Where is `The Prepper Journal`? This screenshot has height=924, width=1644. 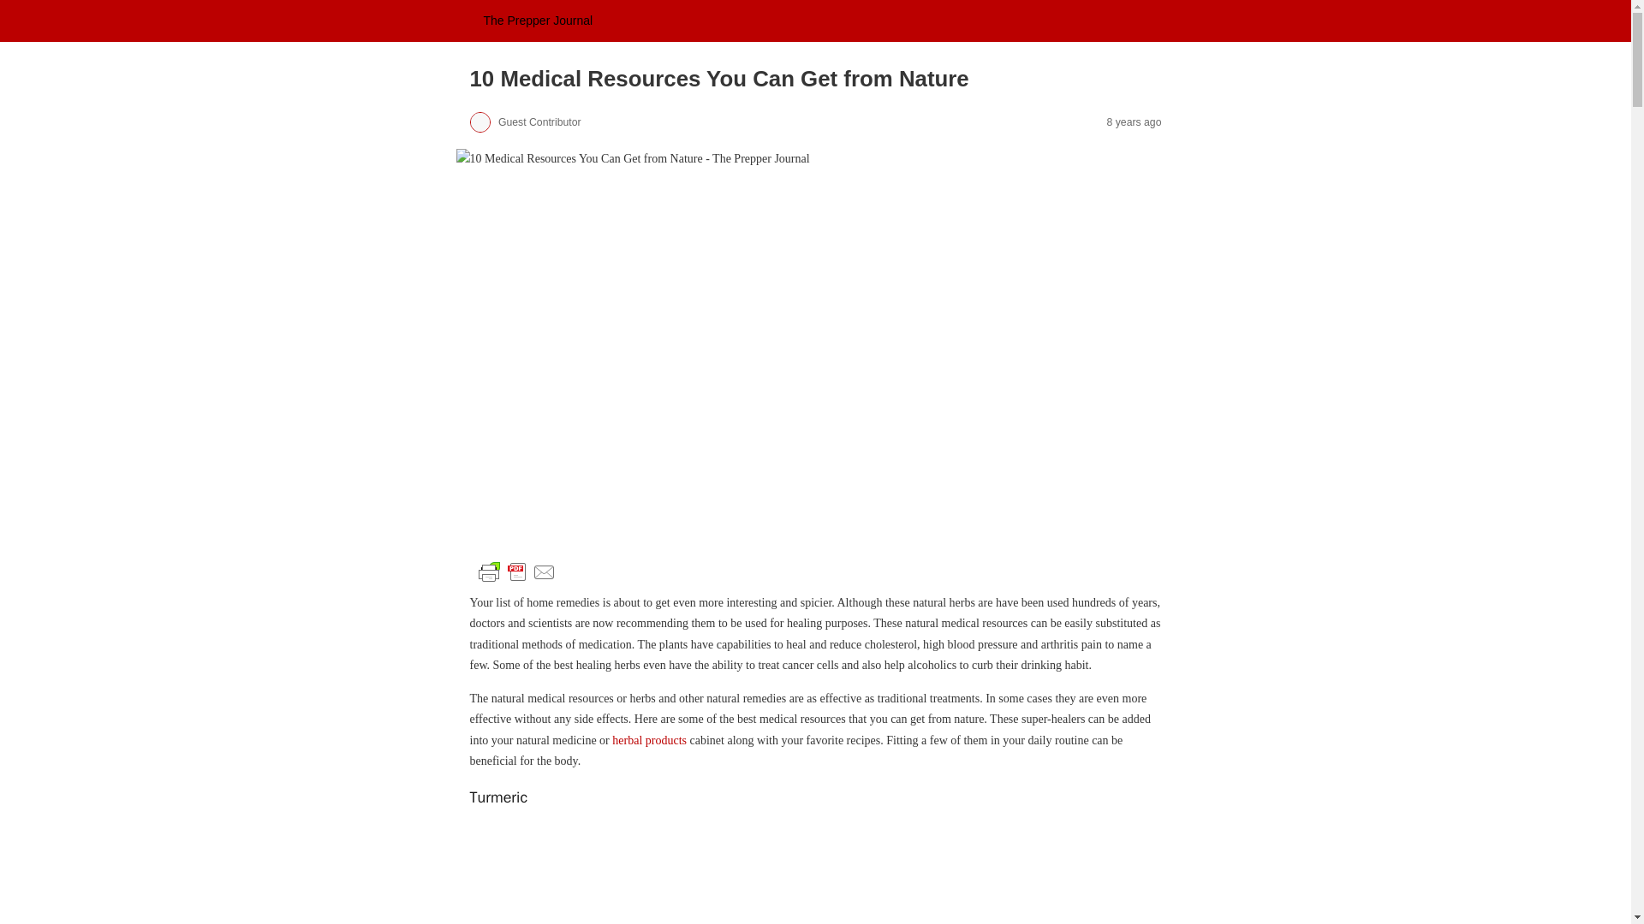
The Prepper Journal is located at coordinates (538, 21).